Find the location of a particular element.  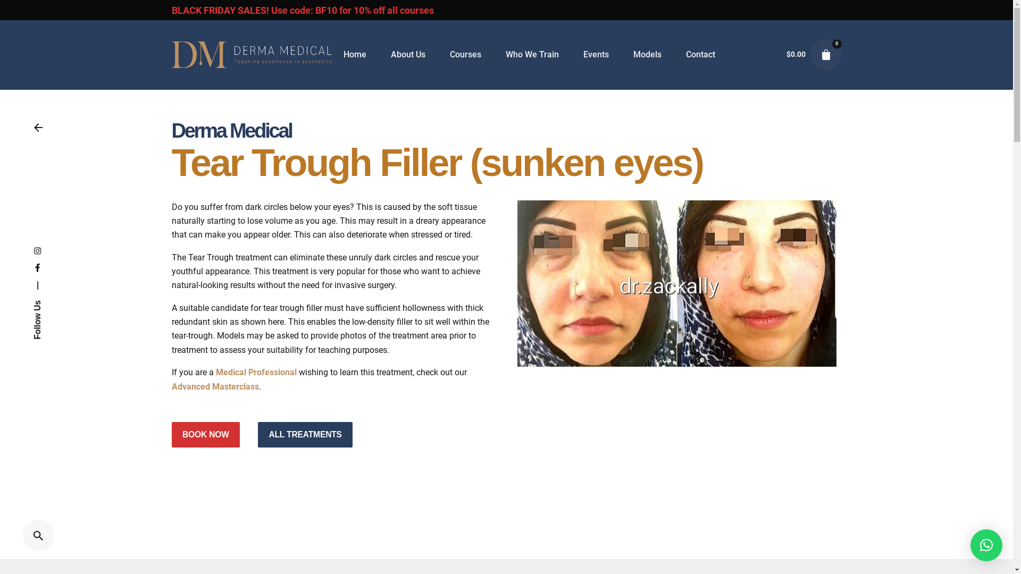

Who We Train is located at coordinates (532, 55).